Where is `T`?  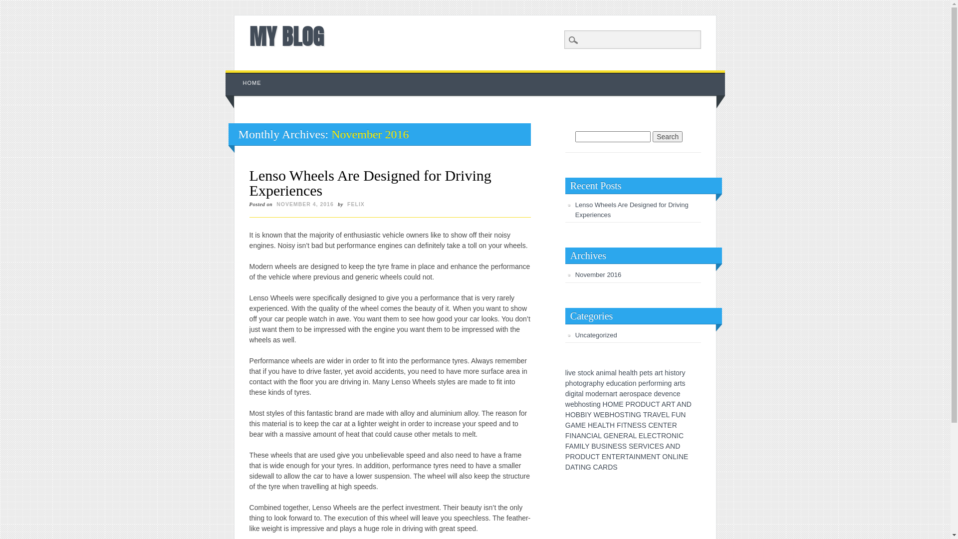
T is located at coordinates (658, 404).